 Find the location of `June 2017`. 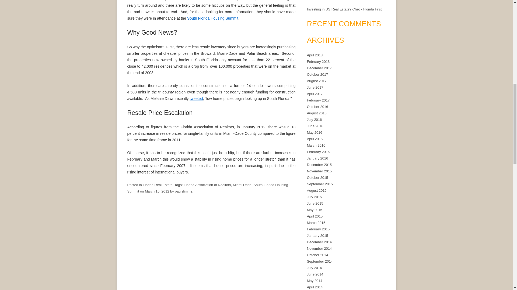

June 2017 is located at coordinates (315, 87).